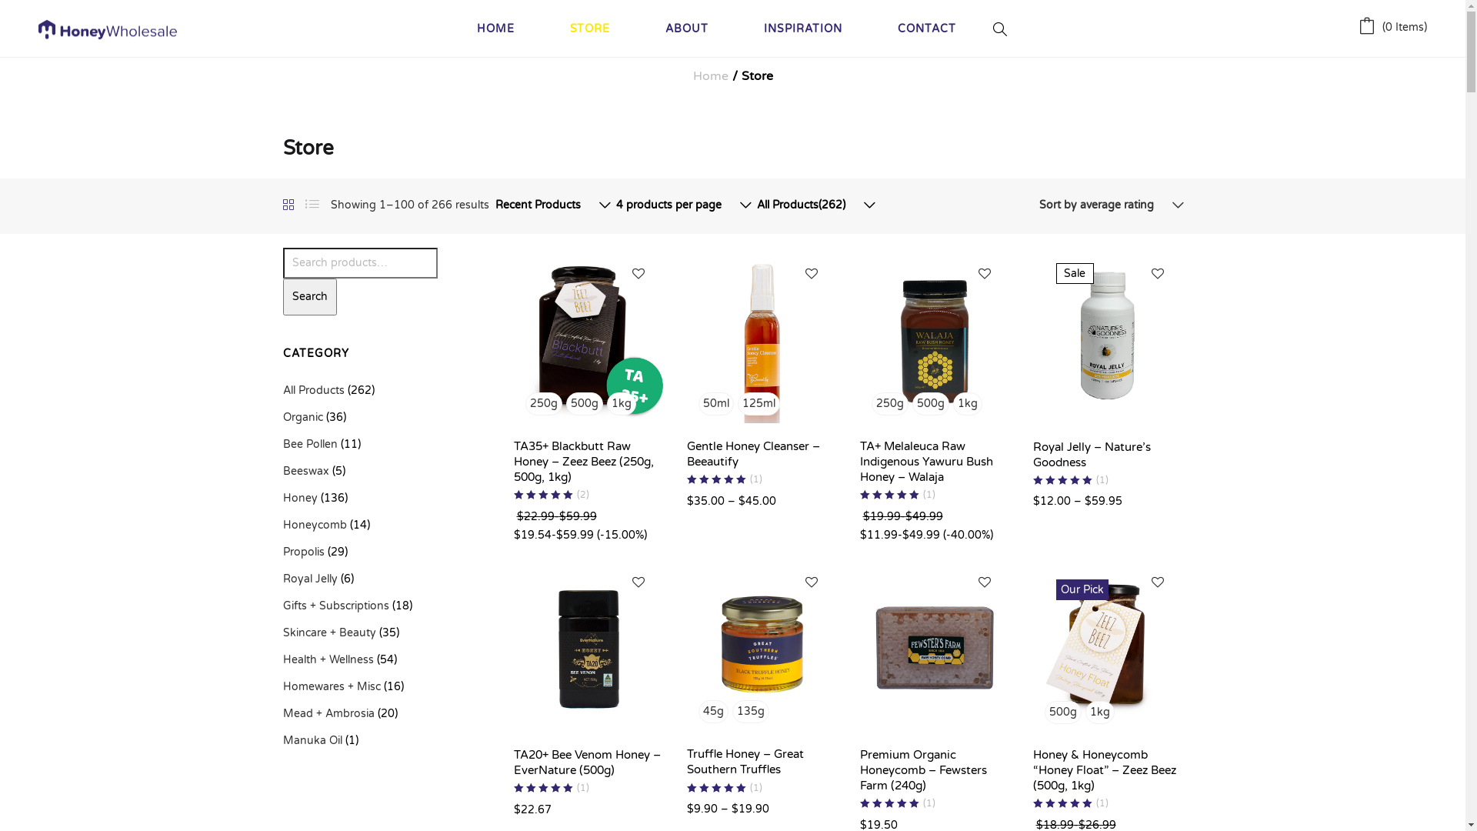 The height and width of the screenshot is (831, 1477). Describe the element at coordinates (312, 740) in the screenshot. I see `Manuka Oil` at that location.